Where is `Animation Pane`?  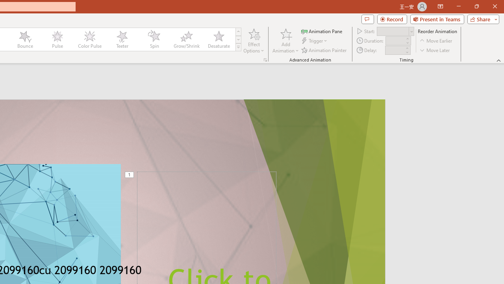
Animation Pane is located at coordinates (322, 31).